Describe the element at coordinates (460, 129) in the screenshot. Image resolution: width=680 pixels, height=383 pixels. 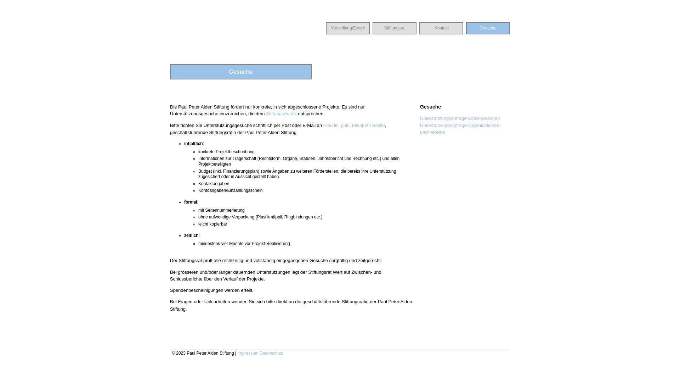
I see `Unterstutzungsanfrage-Organisationen-und-Vereine` at that location.